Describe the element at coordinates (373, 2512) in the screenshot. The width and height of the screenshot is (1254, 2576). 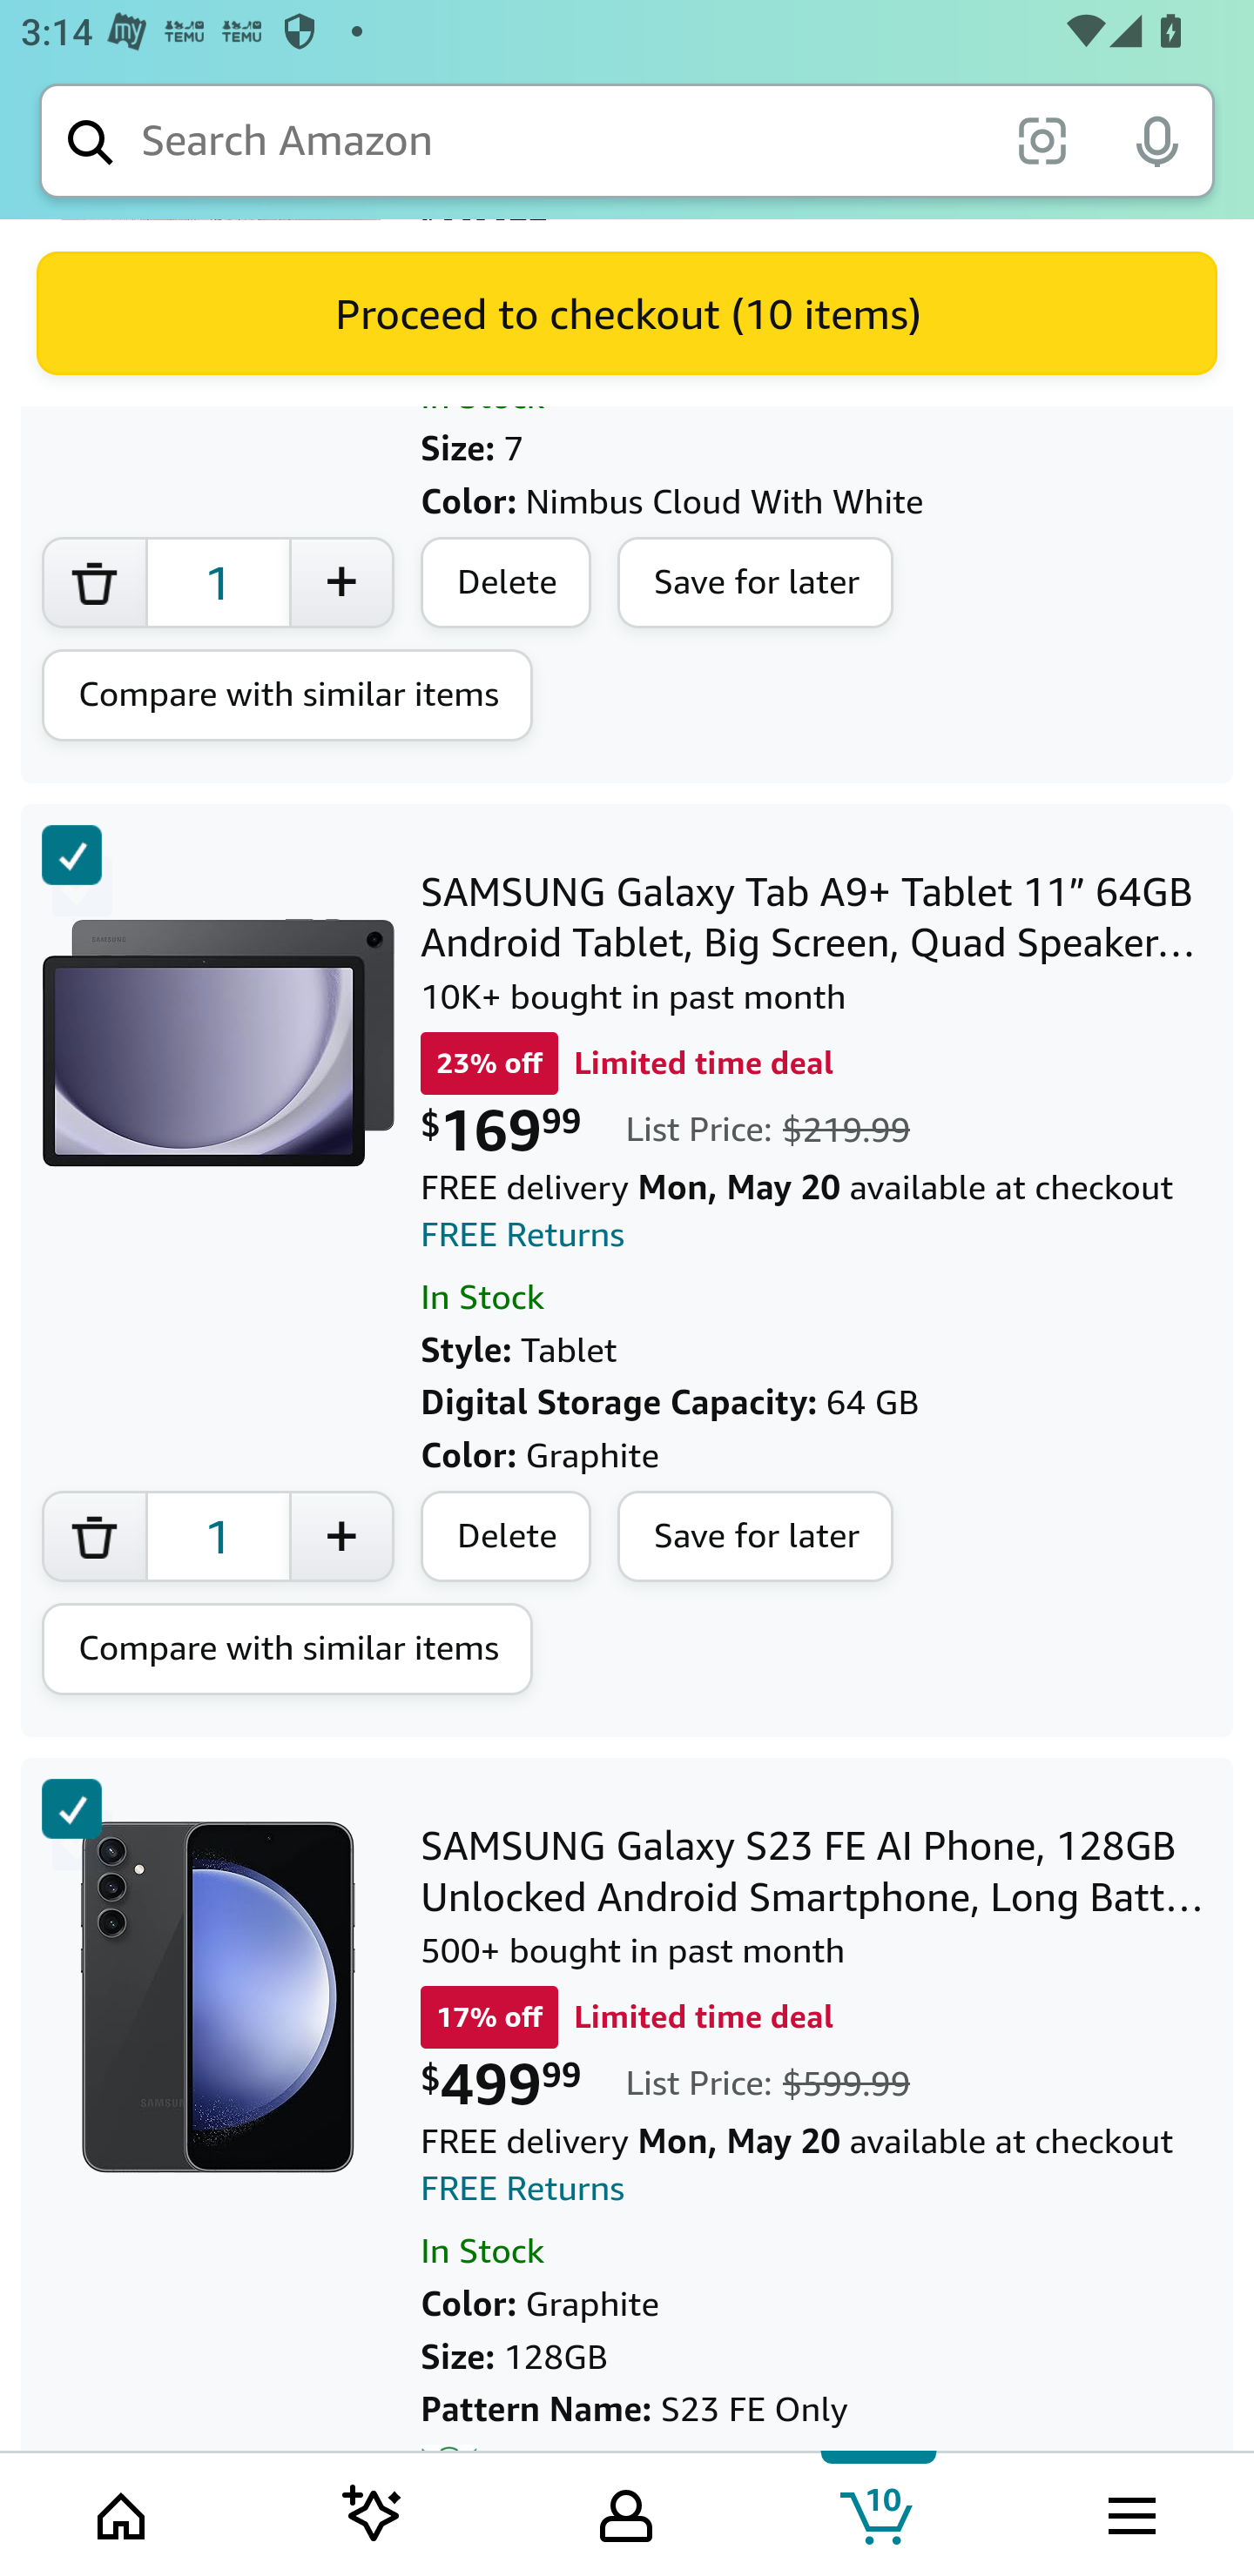
I see `Inspire feed Tab 2 of 5` at that location.